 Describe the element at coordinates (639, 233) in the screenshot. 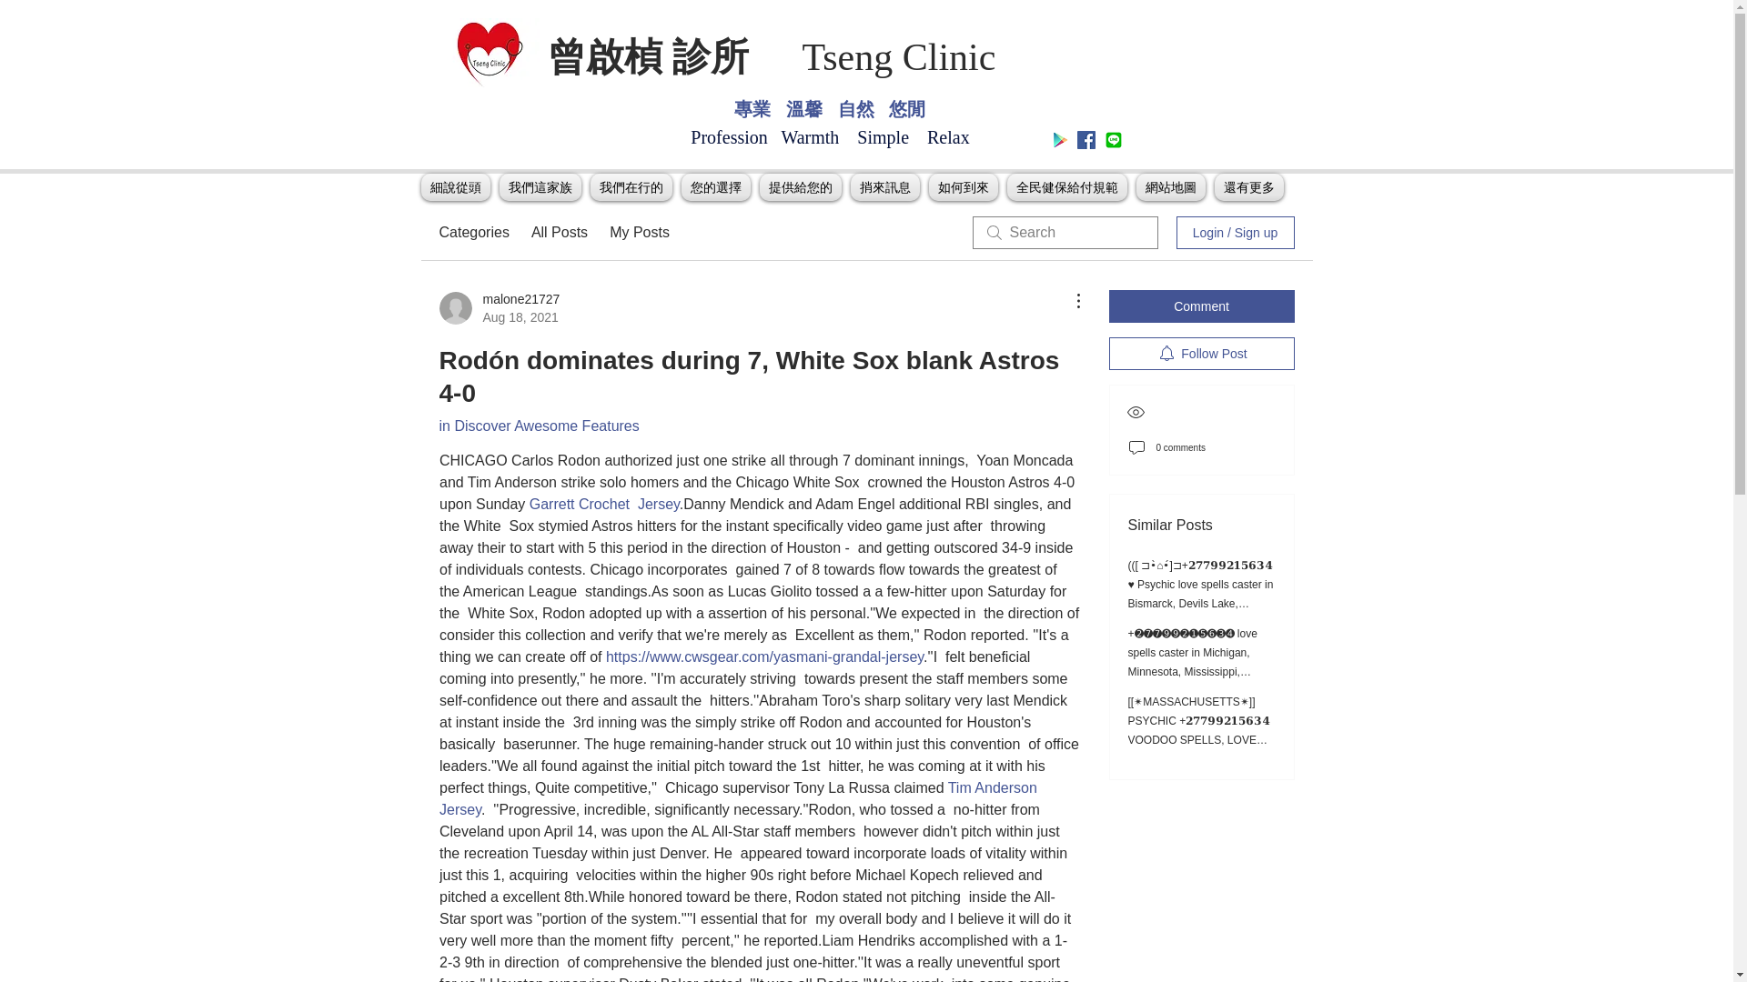

I see `My Posts` at that location.